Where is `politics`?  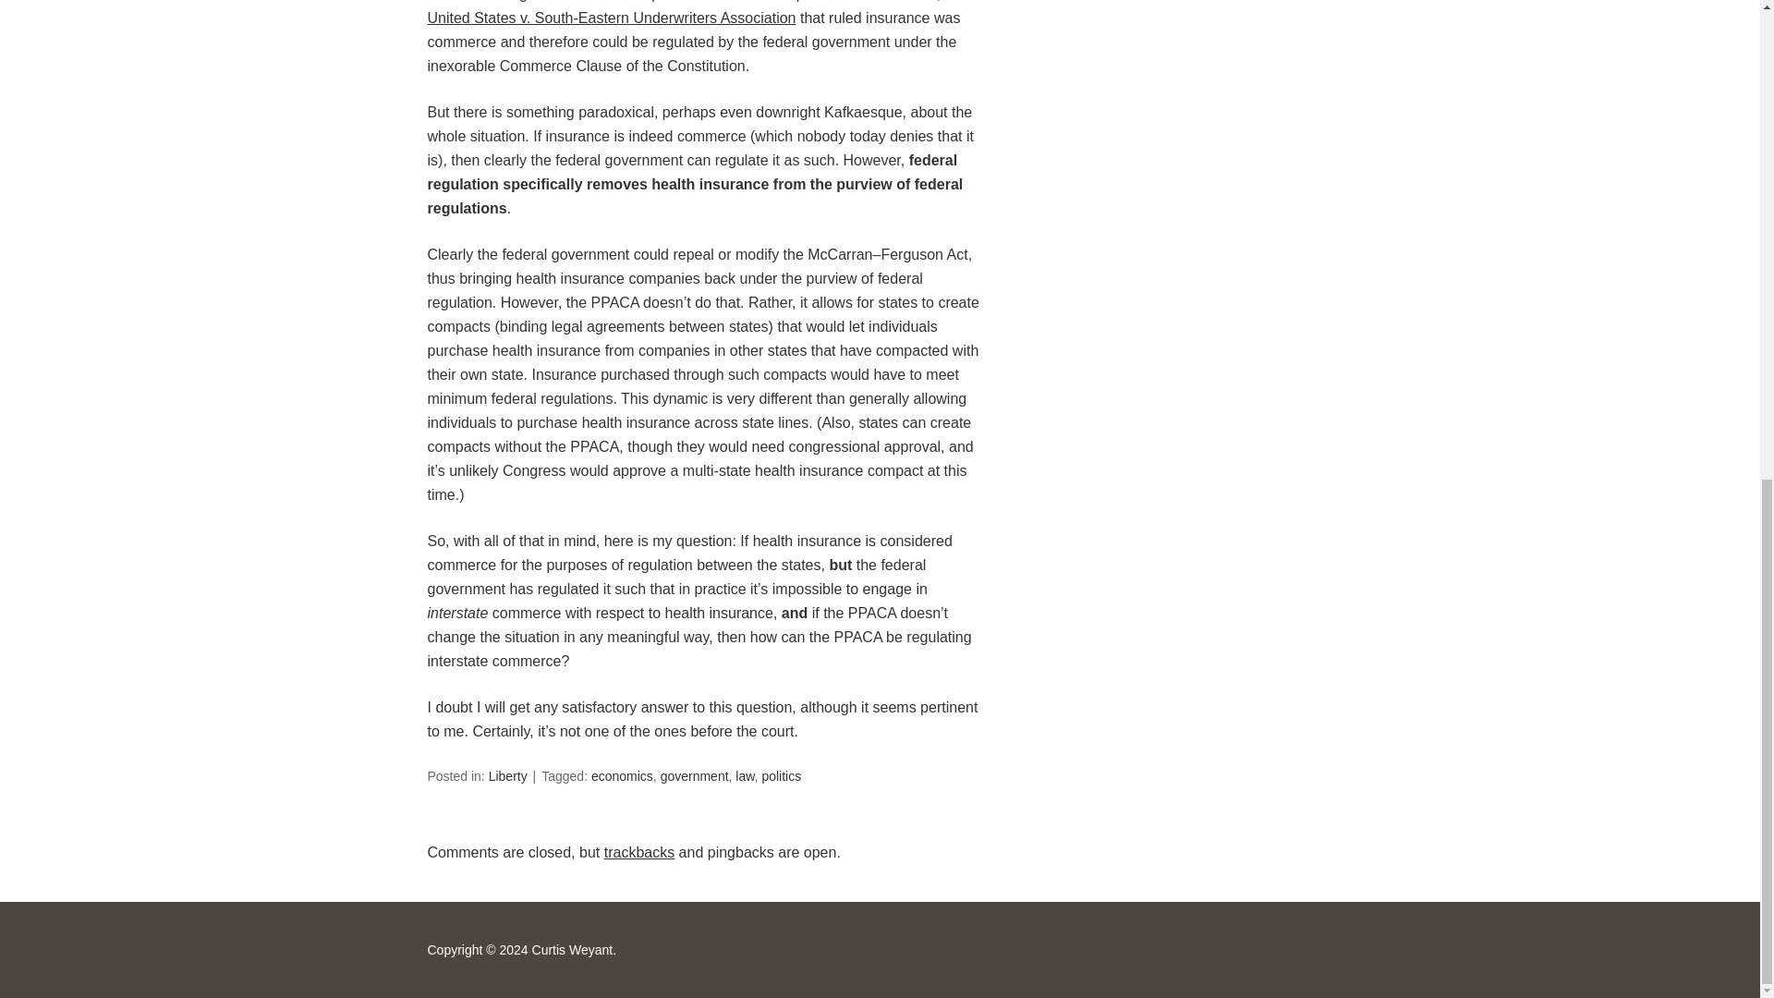 politics is located at coordinates (781, 775).